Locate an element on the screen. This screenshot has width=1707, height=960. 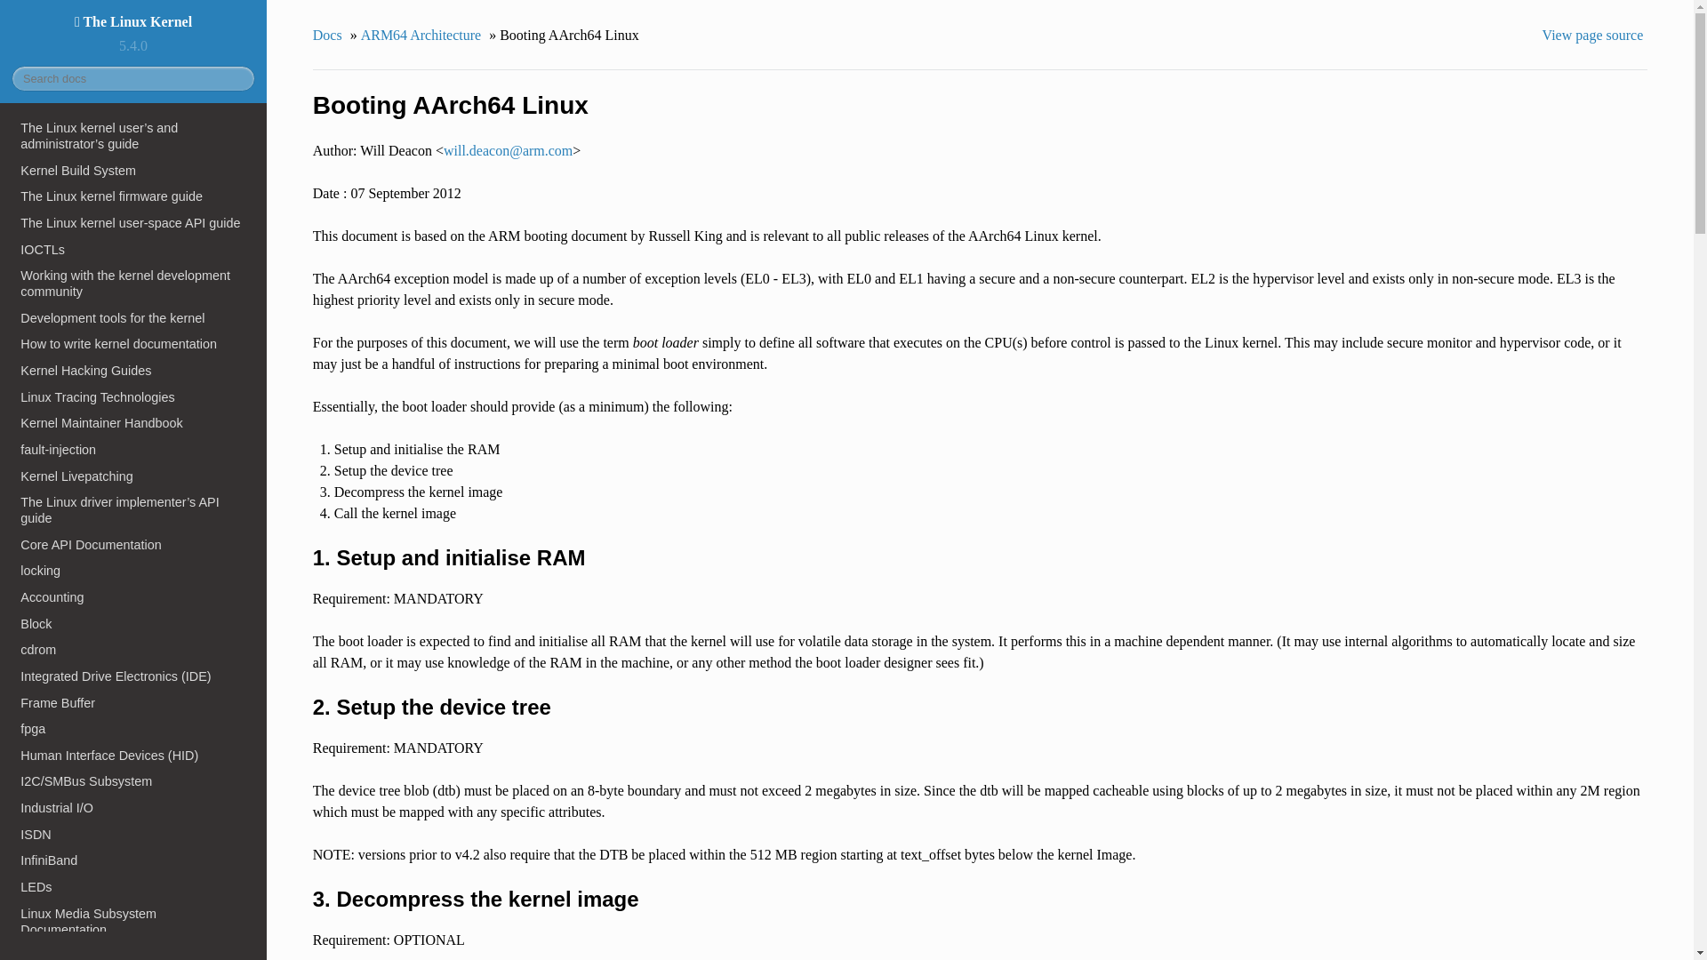
Development tools for the kernel is located at coordinates (133, 318).